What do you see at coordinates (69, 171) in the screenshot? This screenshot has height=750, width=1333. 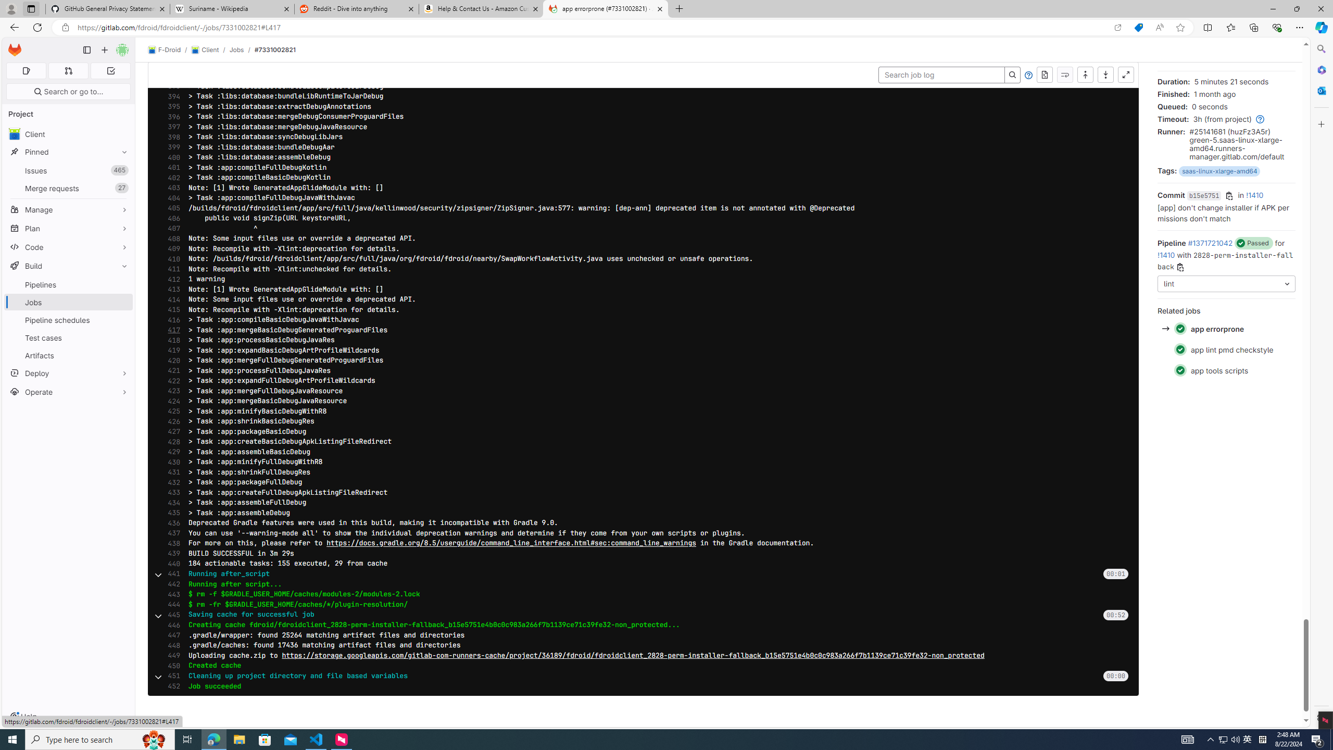 I see `Issues465` at bounding box center [69, 171].